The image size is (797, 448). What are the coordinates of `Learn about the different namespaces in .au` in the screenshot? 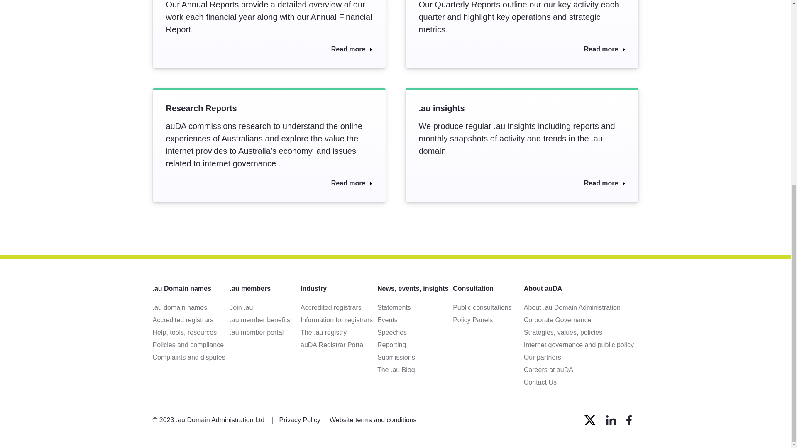 It's located at (191, 308).